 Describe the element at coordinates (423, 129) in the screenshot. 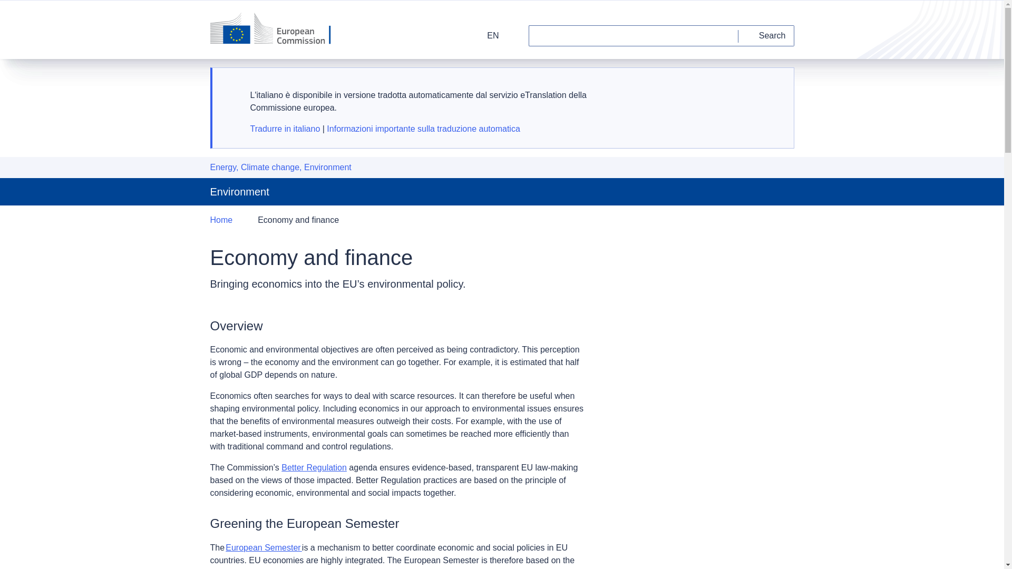

I see `Informazioni importante sulla traduzione automatica` at that location.